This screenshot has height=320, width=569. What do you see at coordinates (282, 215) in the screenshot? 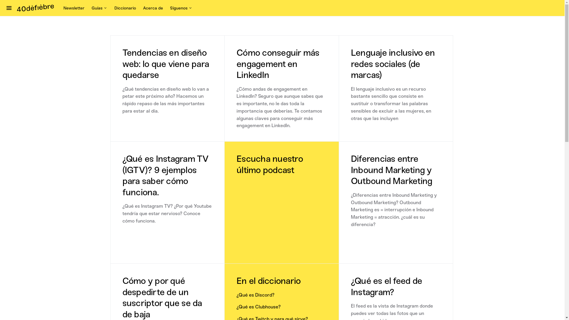
I see `Spotify Embed: Delirios de 40deFiebre` at bounding box center [282, 215].